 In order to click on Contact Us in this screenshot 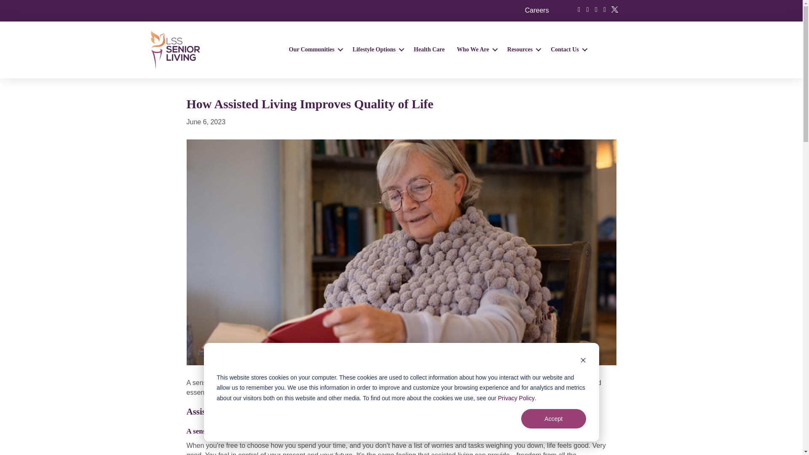, I will do `click(567, 50)`.